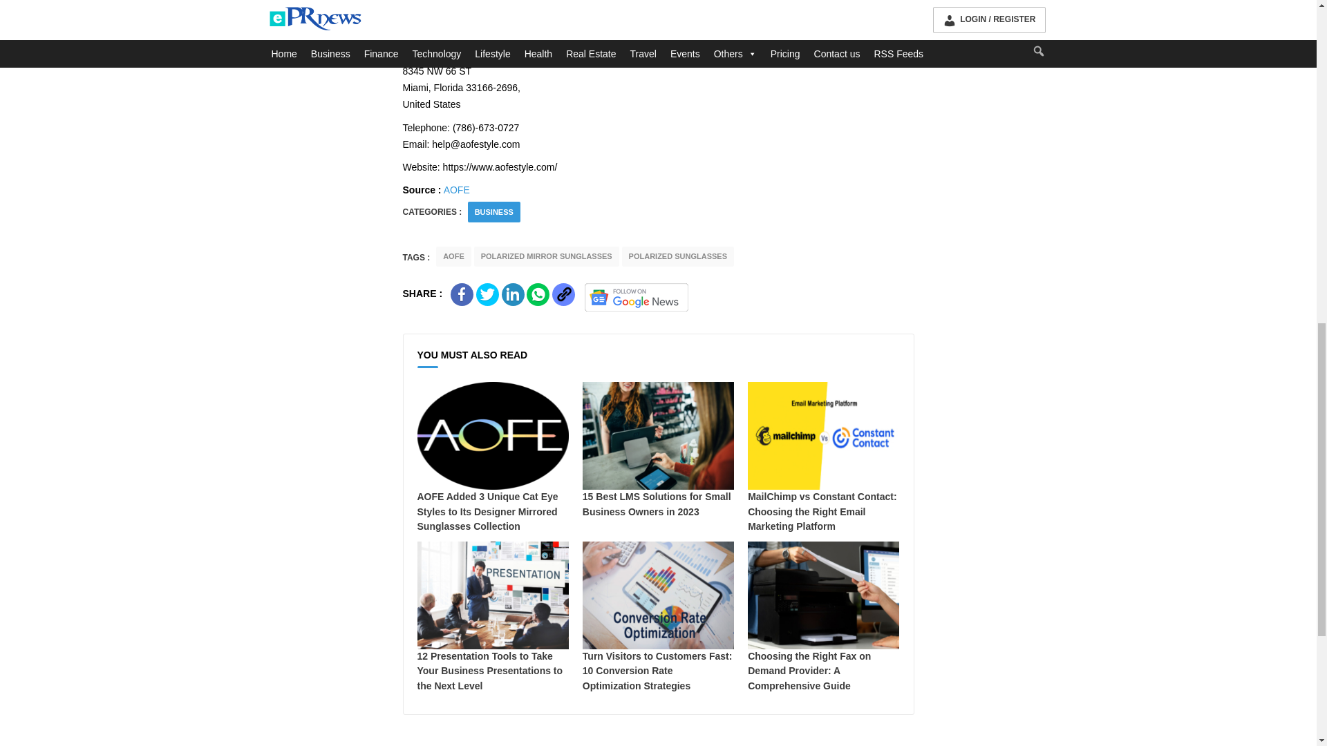 The height and width of the screenshot is (746, 1327). Describe the element at coordinates (494, 212) in the screenshot. I see `BUSINESS` at that location.